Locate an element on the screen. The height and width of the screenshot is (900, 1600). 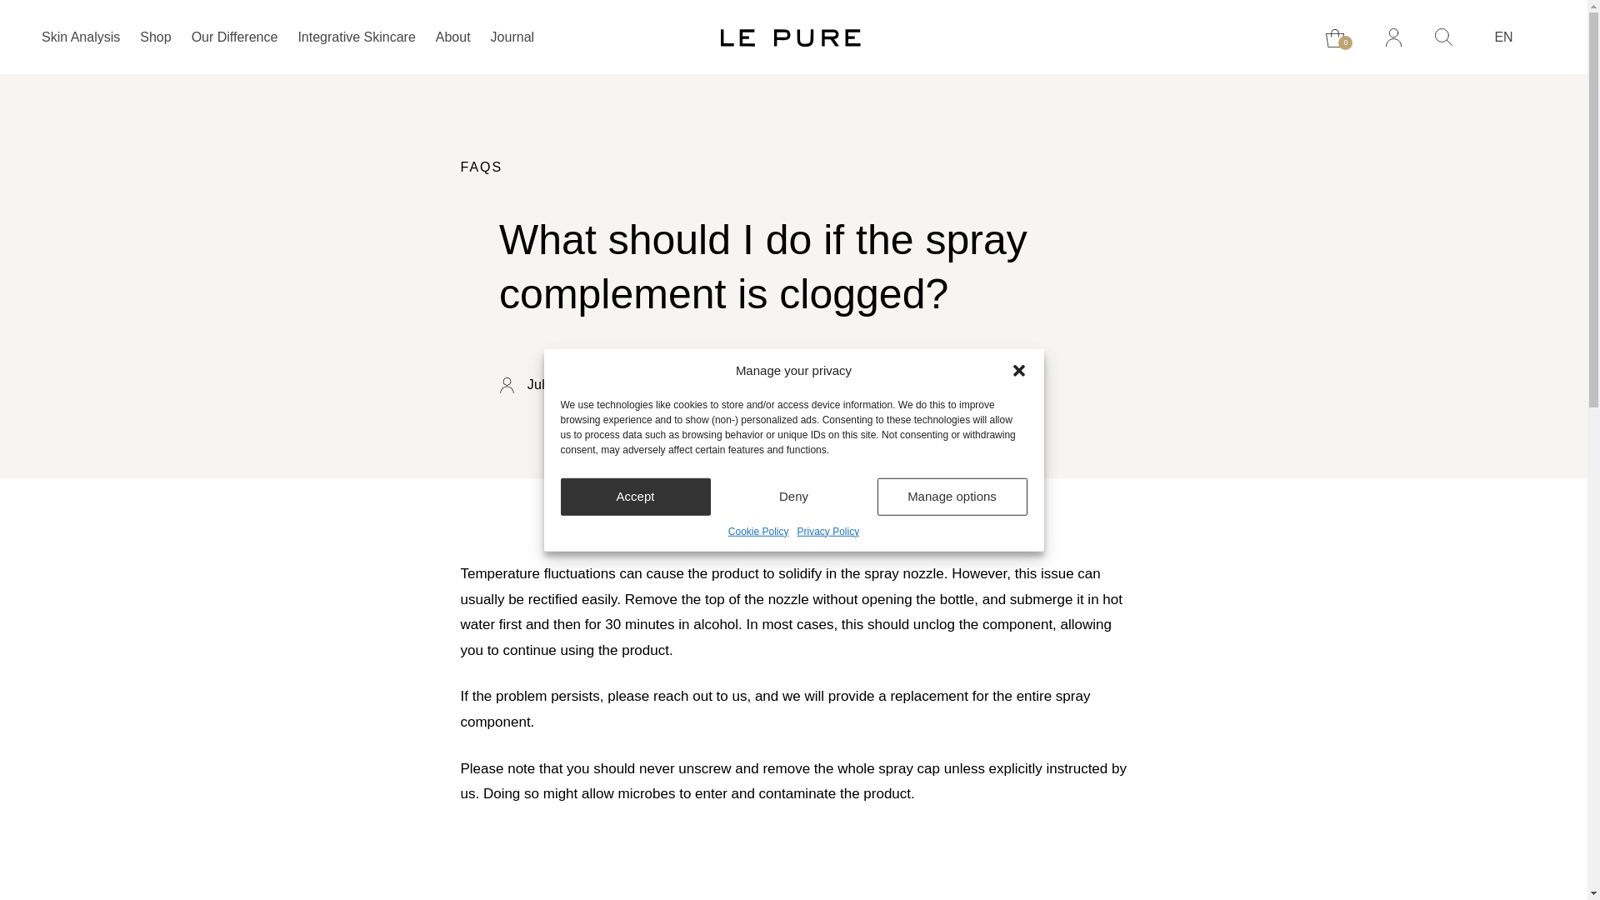
EN is located at coordinates (1512, 37).